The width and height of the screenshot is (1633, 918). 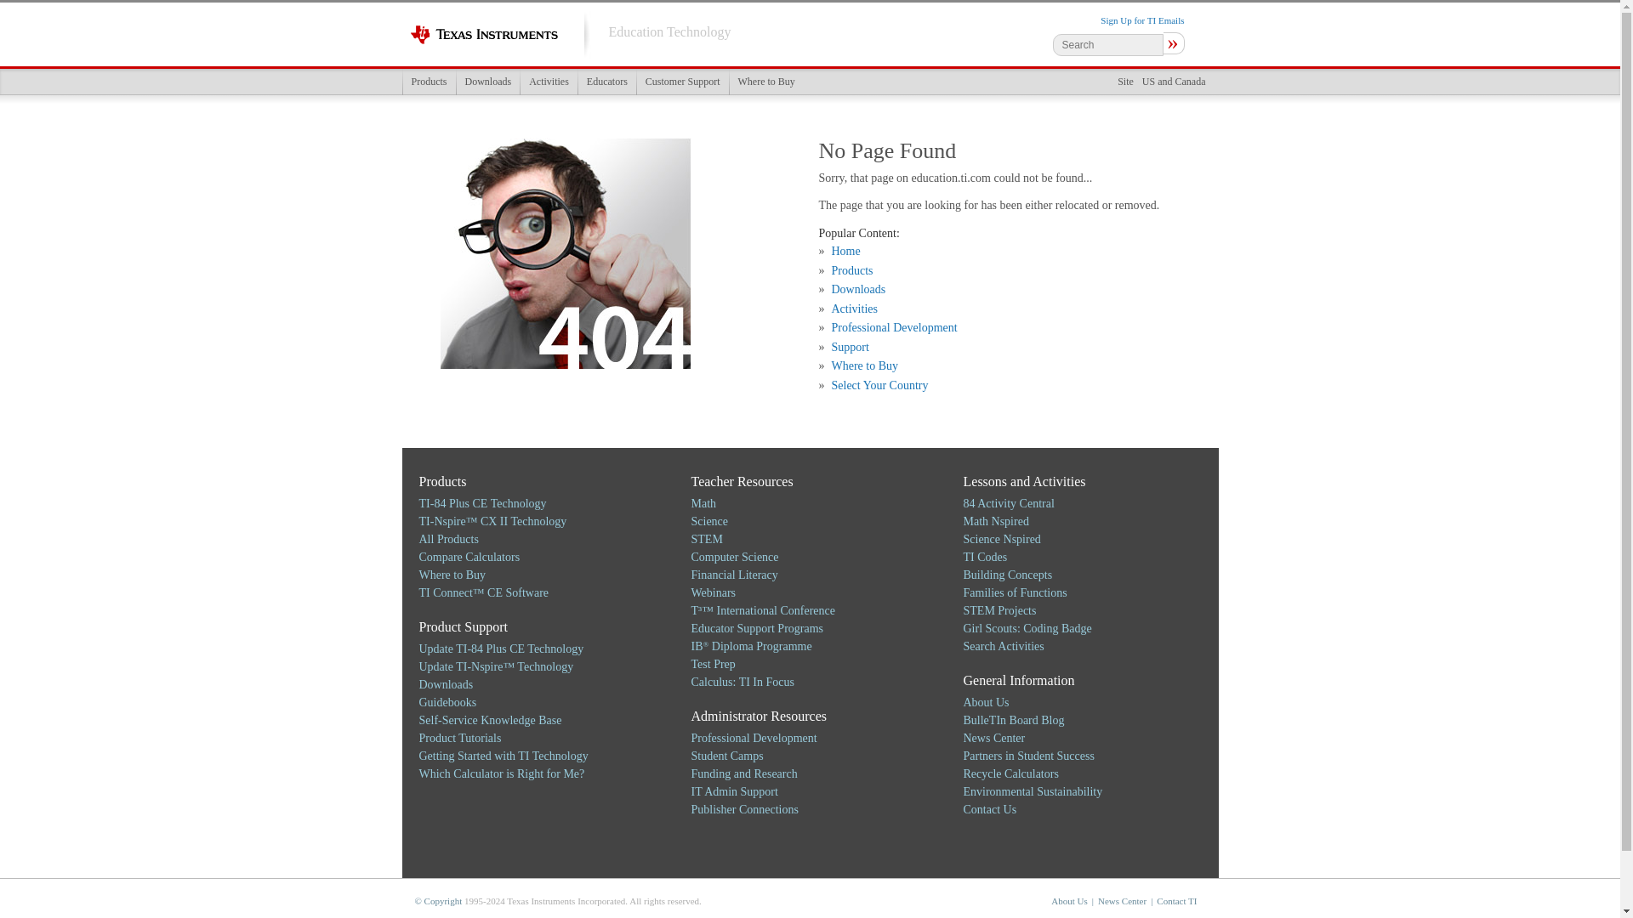 What do you see at coordinates (495, 666) in the screenshot?
I see `Update TI-Nspire Technology` at bounding box center [495, 666].